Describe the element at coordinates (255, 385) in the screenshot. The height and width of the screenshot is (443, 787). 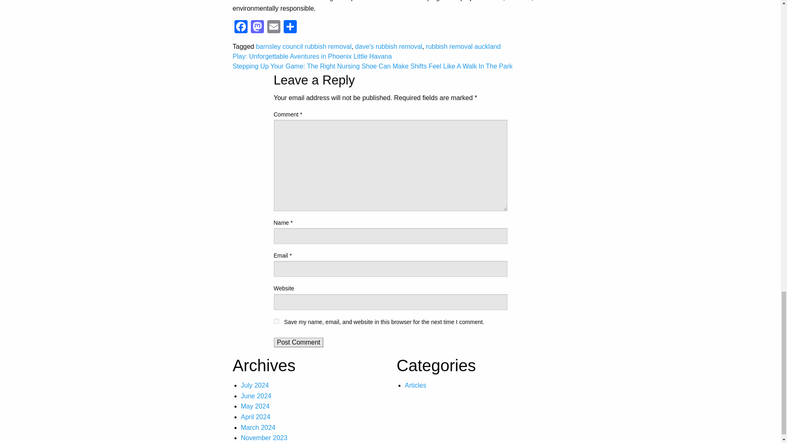
I see `July 2024` at that location.